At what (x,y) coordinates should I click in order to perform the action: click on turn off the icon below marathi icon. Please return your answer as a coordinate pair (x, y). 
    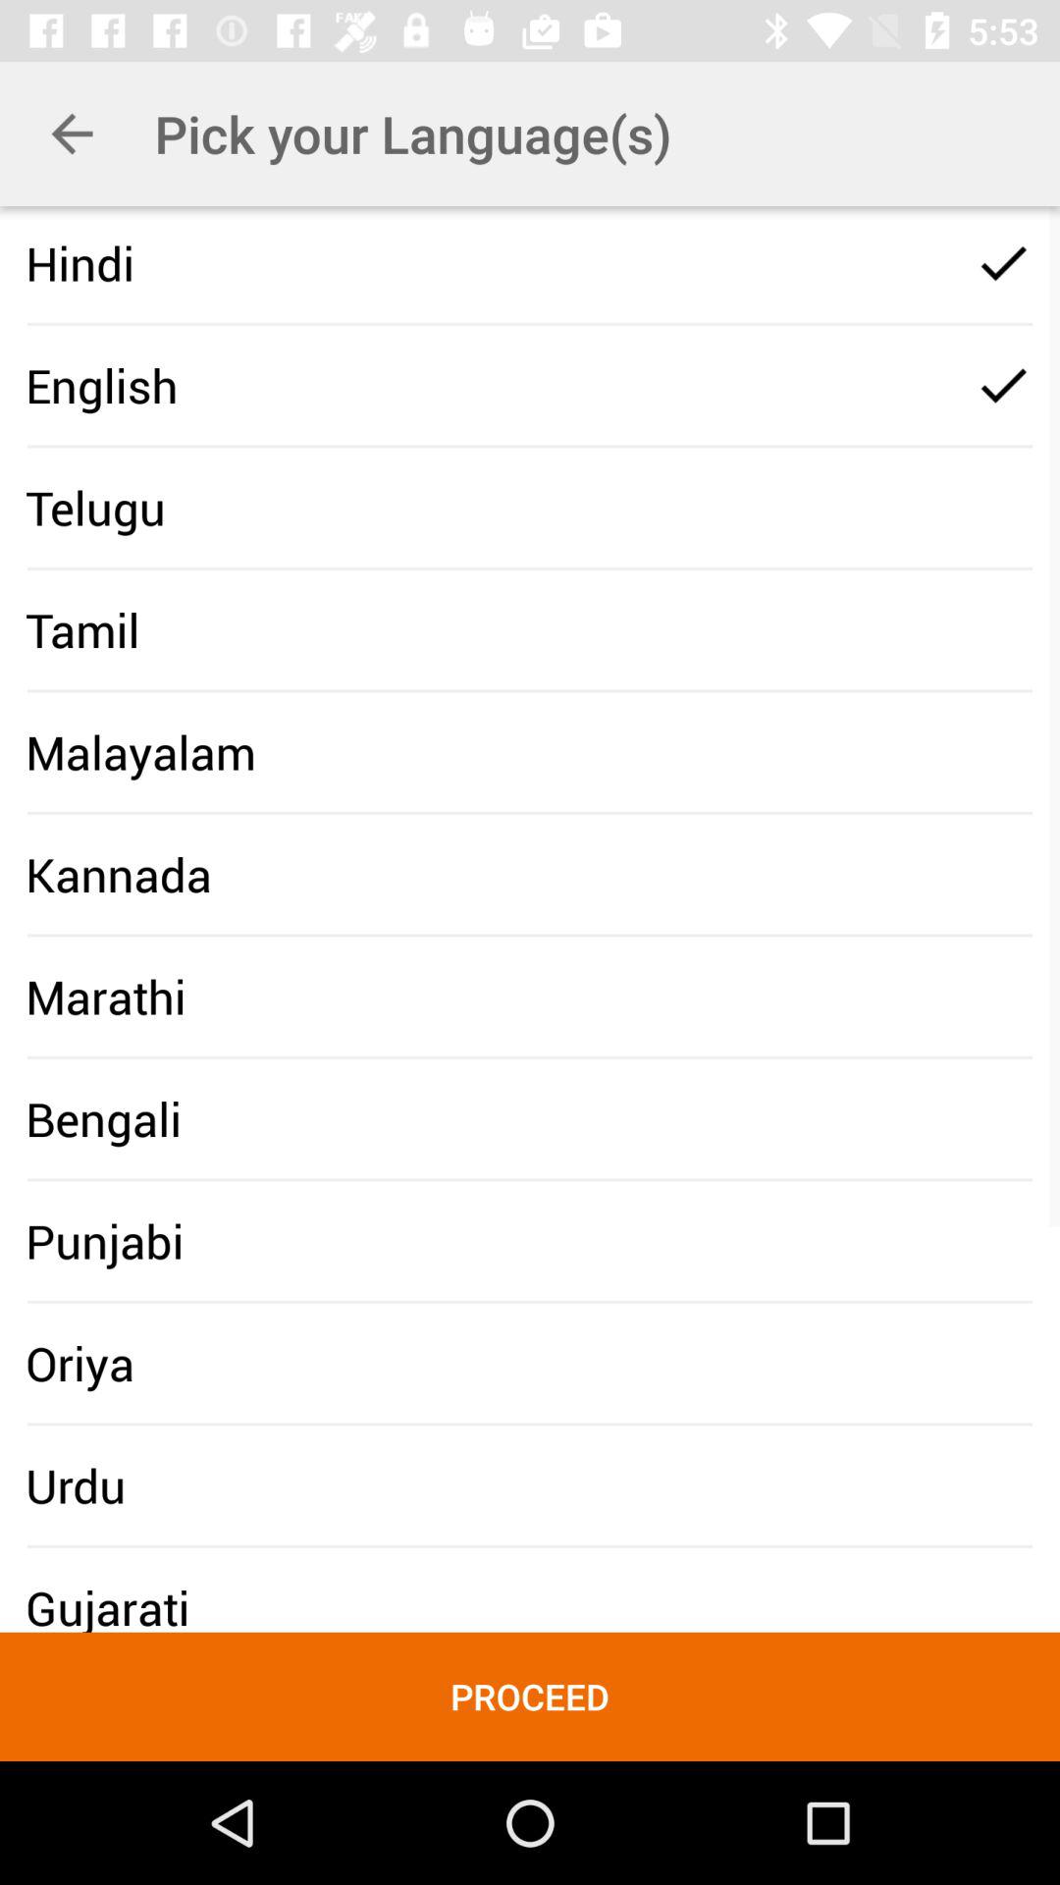
    Looking at the image, I should click on (104, 1118).